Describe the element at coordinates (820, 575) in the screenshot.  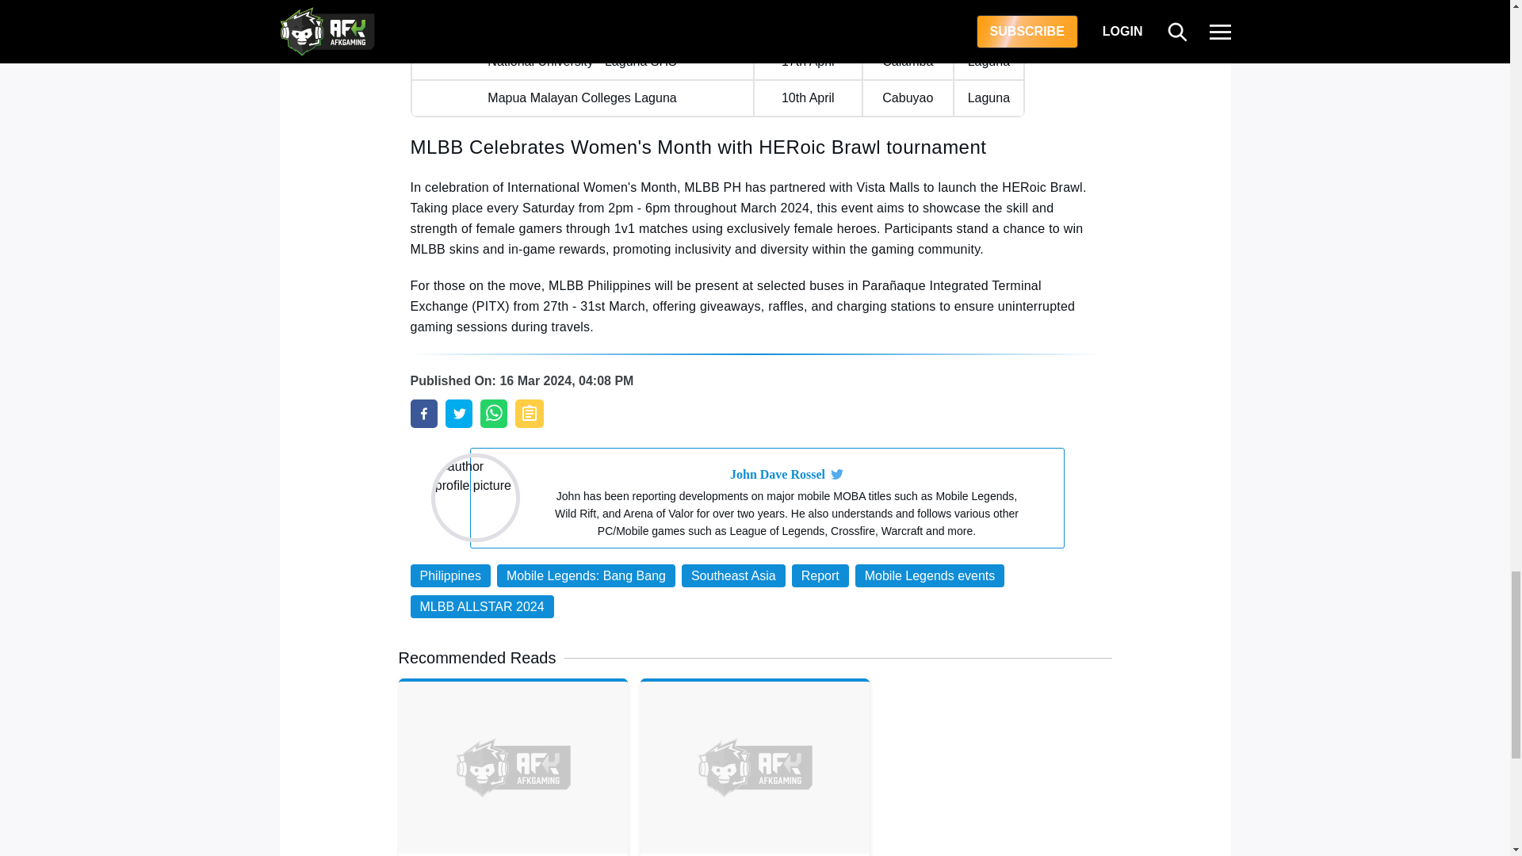
I see `Report` at that location.